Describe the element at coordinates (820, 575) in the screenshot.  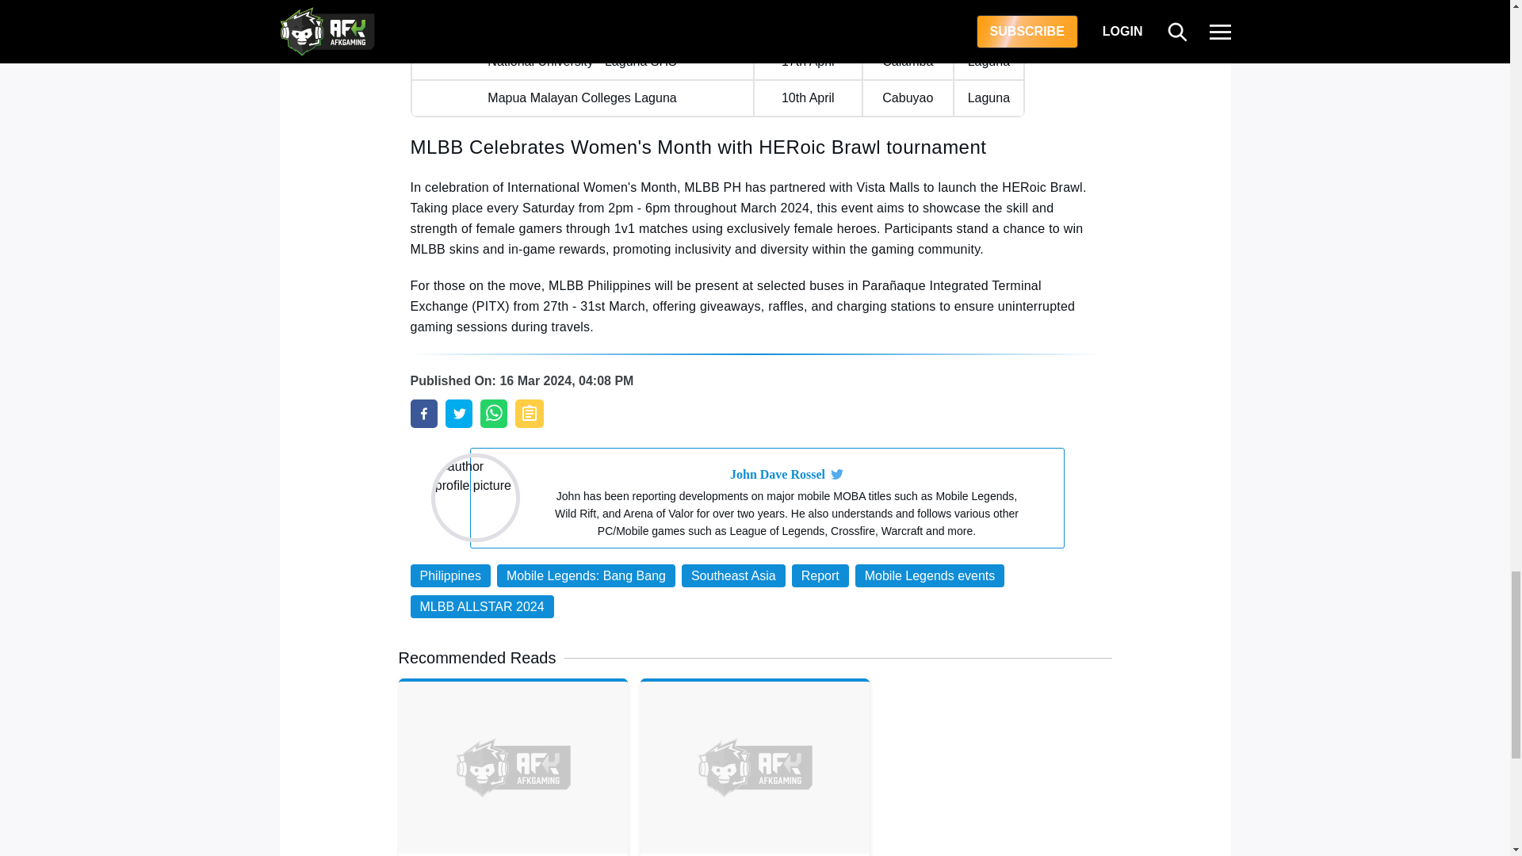
I see `Report` at that location.